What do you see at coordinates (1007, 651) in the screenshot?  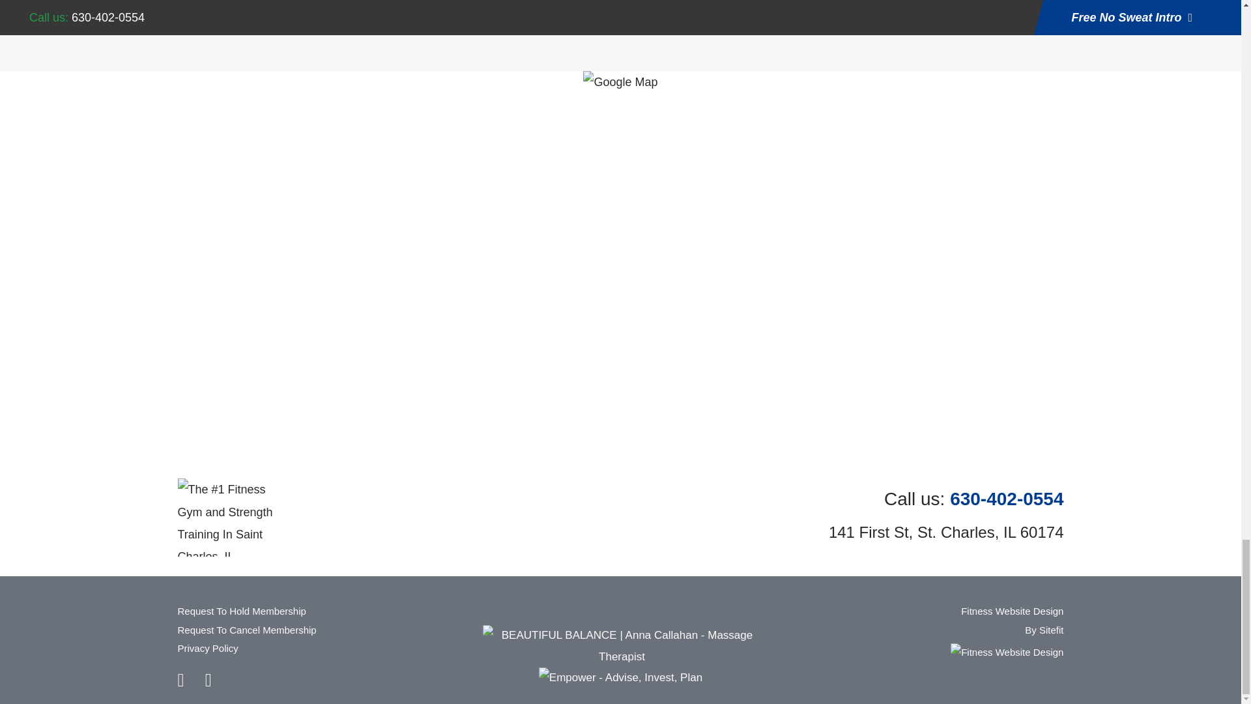 I see `Fitness Website Design` at bounding box center [1007, 651].